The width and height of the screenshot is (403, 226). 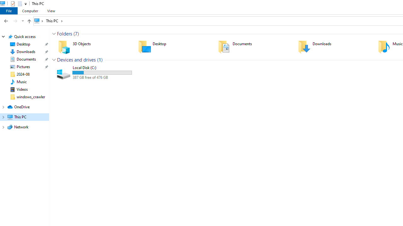 I want to click on Up band toolbar, so click(x=29, y=22).